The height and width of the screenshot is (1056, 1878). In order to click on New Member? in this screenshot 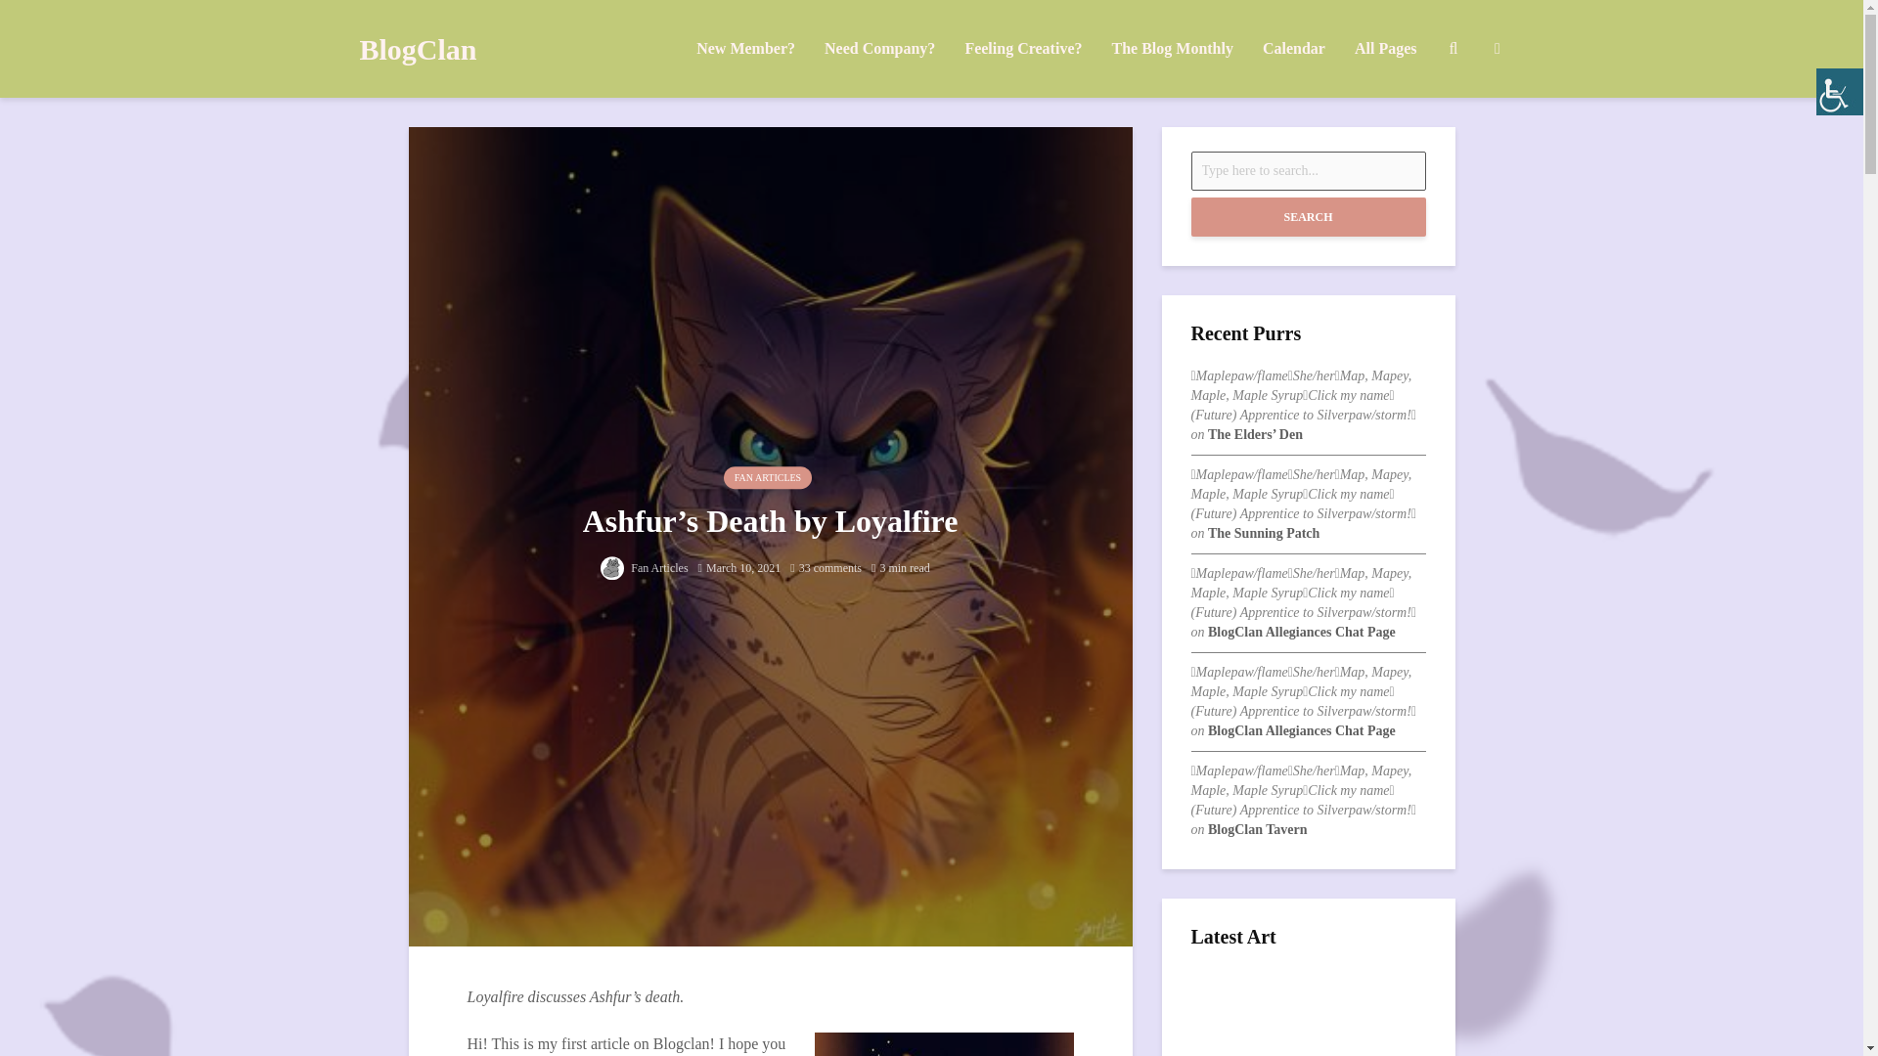, I will do `click(745, 49)`.